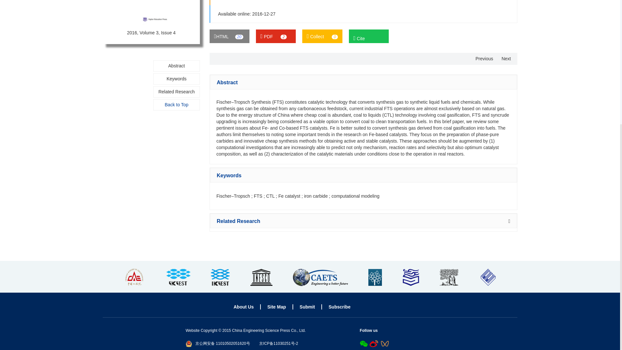  I want to click on Collect 0, so click(322, 36).